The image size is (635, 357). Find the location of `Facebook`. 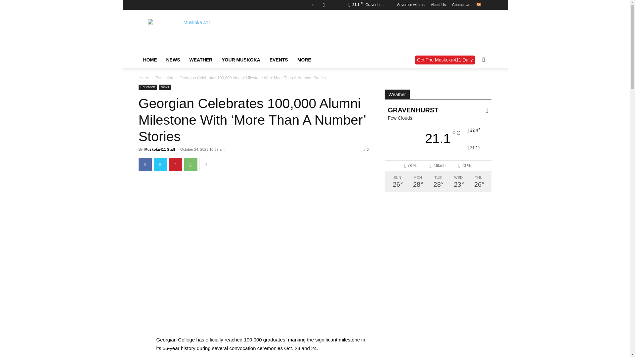

Facebook is located at coordinates (313, 5).